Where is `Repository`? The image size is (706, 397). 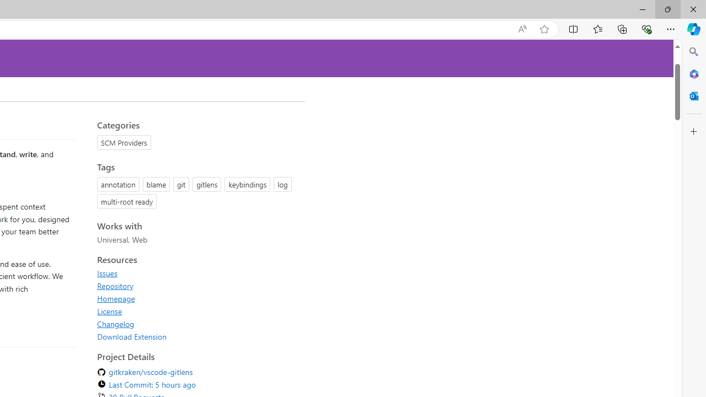 Repository is located at coordinates (115, 286).